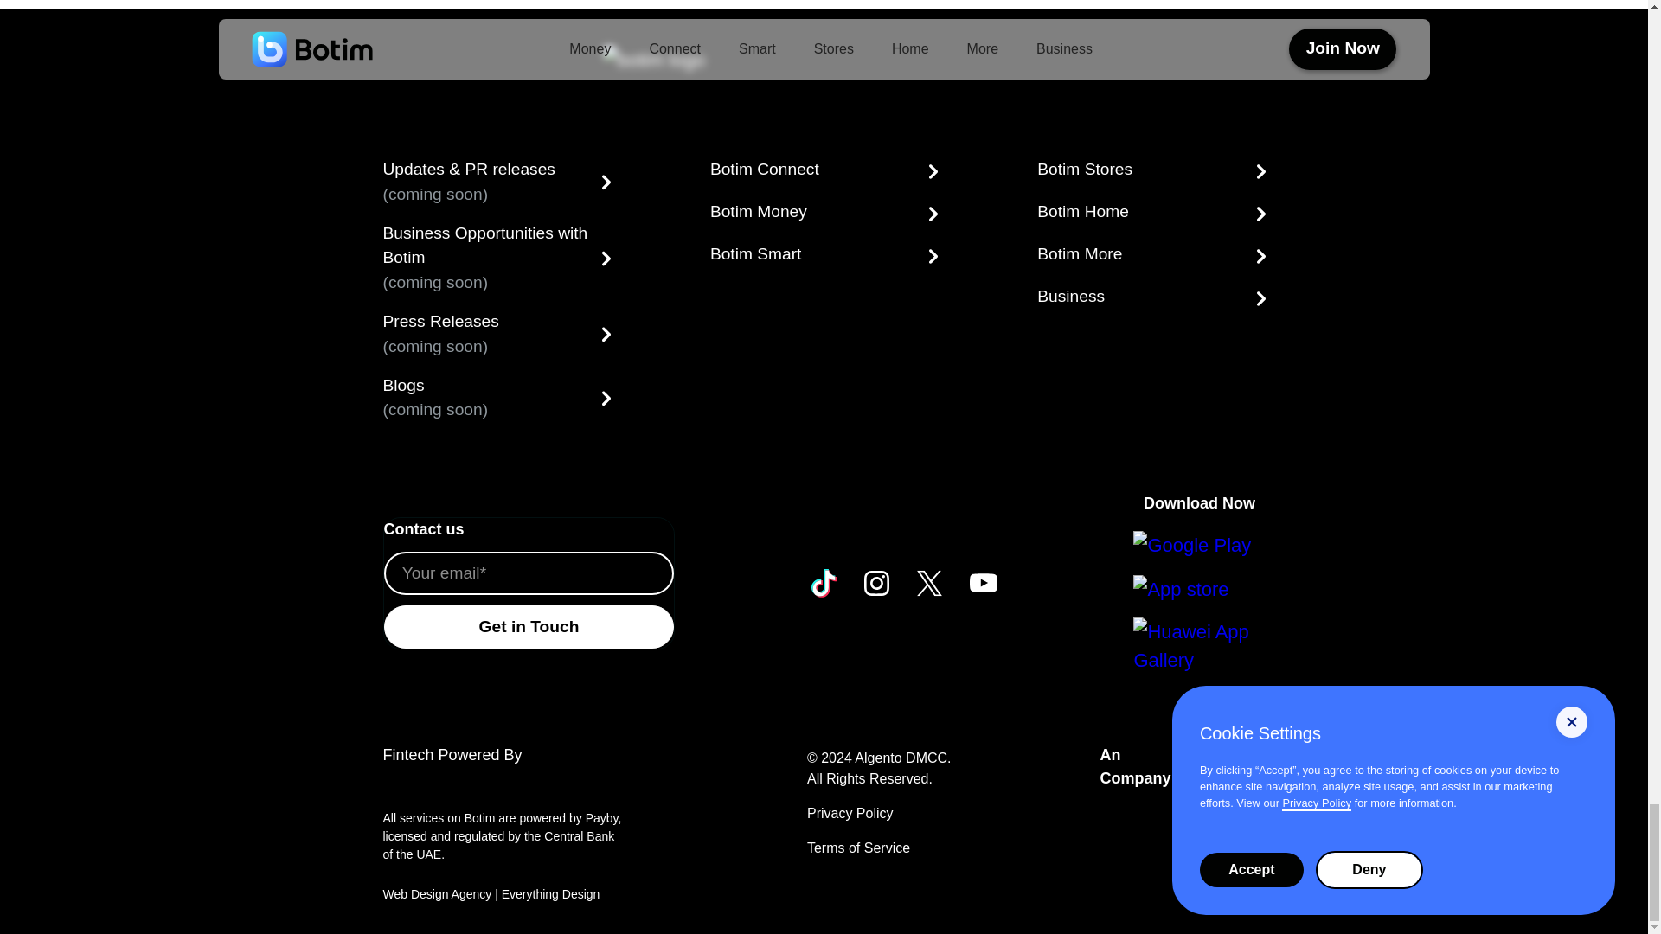 This screenshot has height=934, width=1661. Describe the element at coordinates (824, 171) in the screenshot. I see `Botim Connect` at that location.